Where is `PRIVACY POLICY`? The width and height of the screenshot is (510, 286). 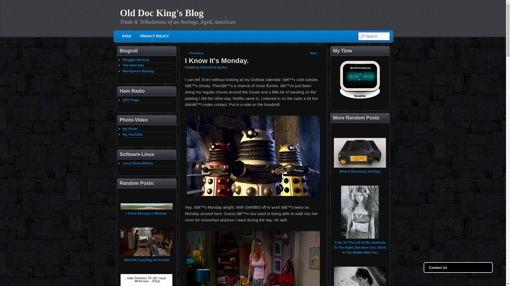
PRIVACY POLICY is located at coordinates (154, 36).